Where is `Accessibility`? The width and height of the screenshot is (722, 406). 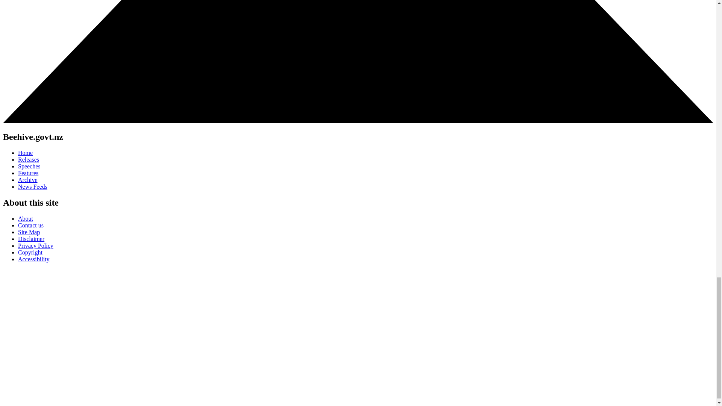 Accessibility is located at coordinates (34, 259).